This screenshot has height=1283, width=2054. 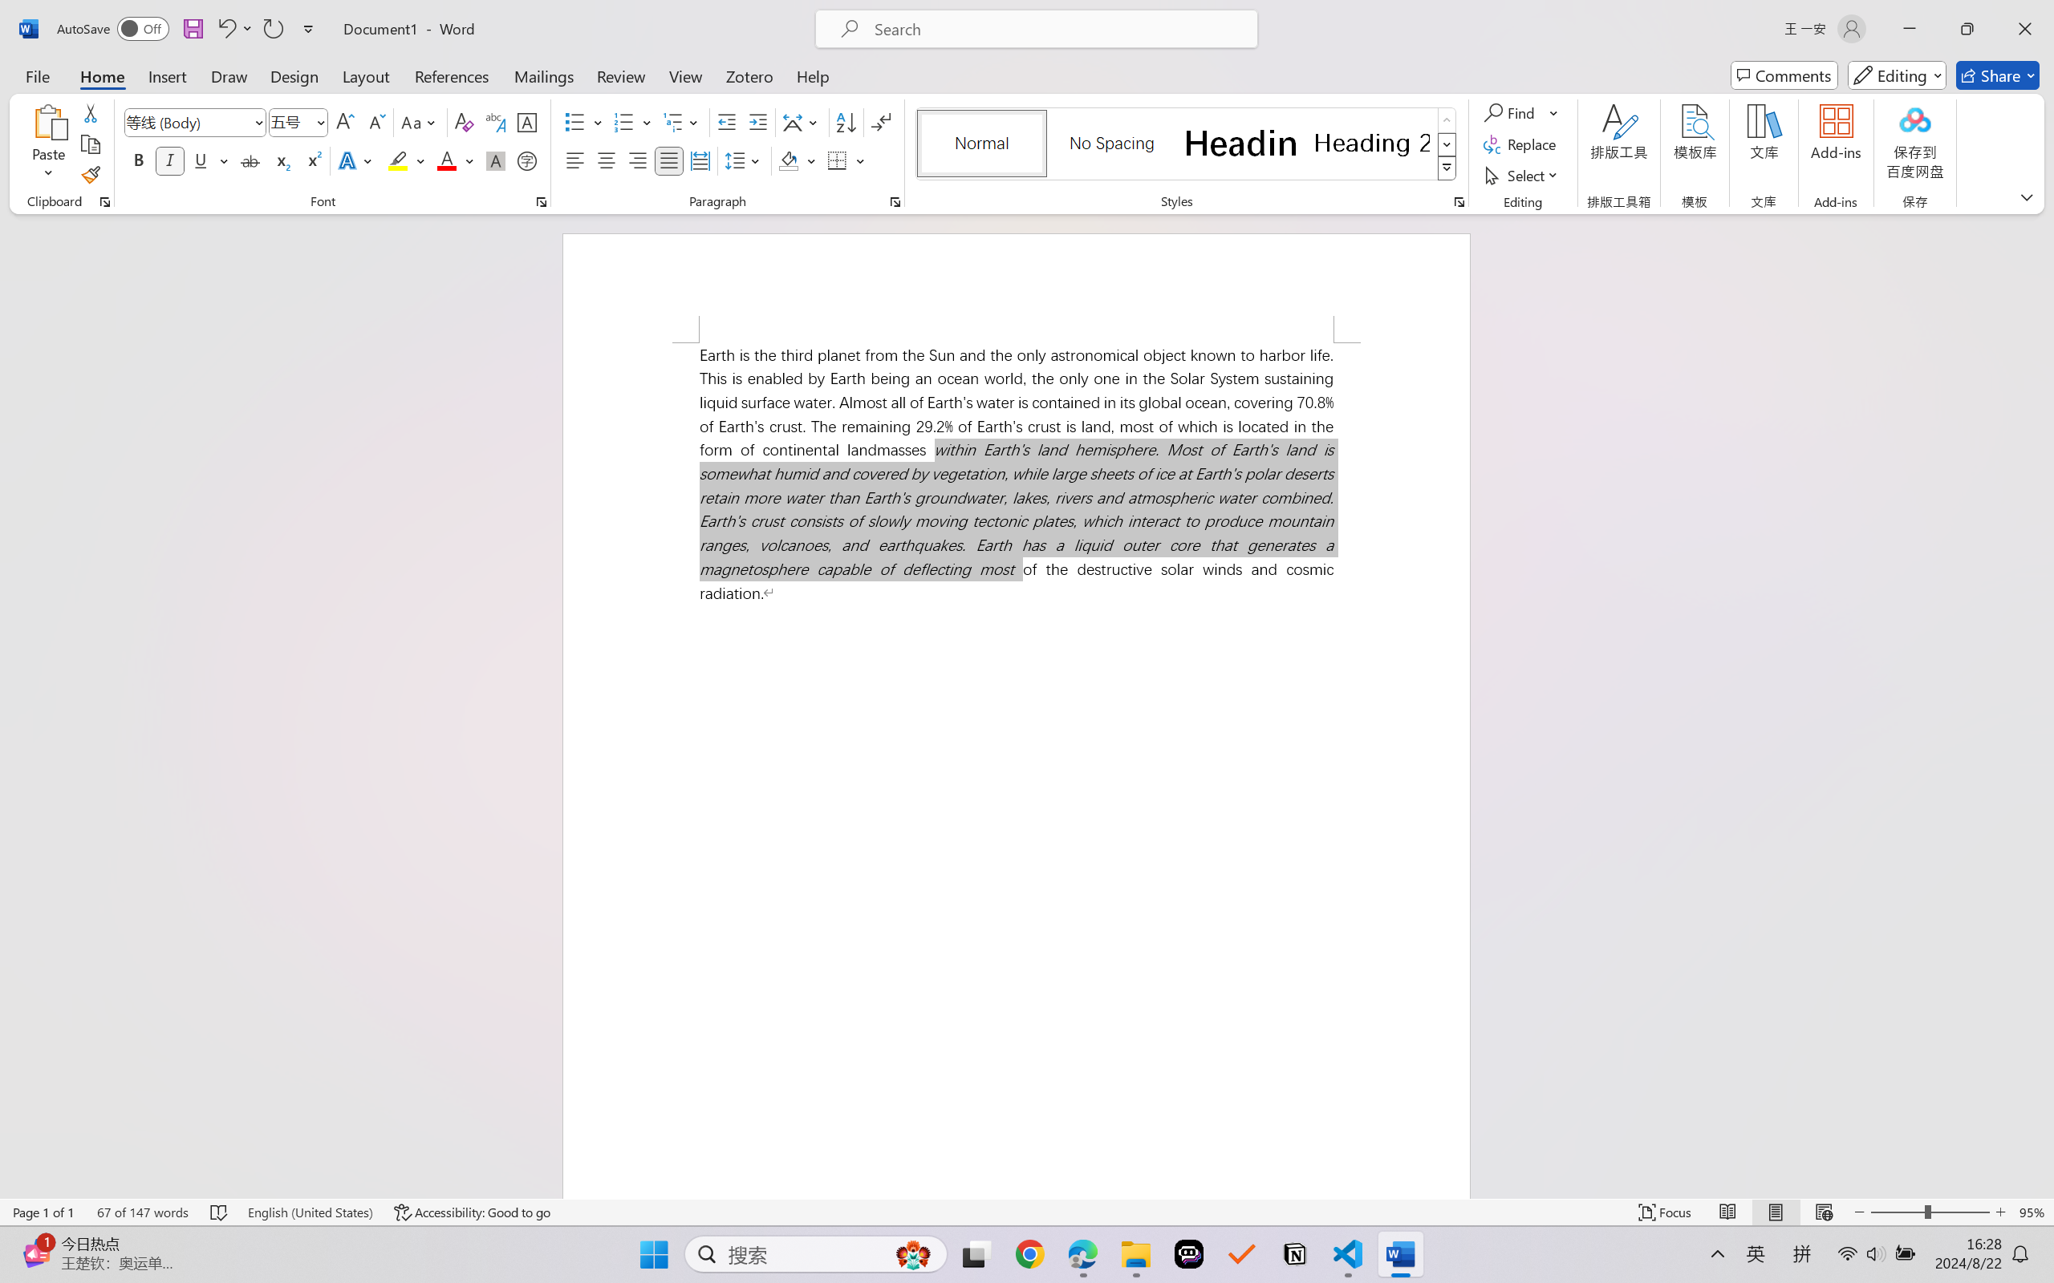 What do you see at coordinates (1057, 29) in the screenshot?
I see `Microsoft search` at bounding box center [1057, 29].